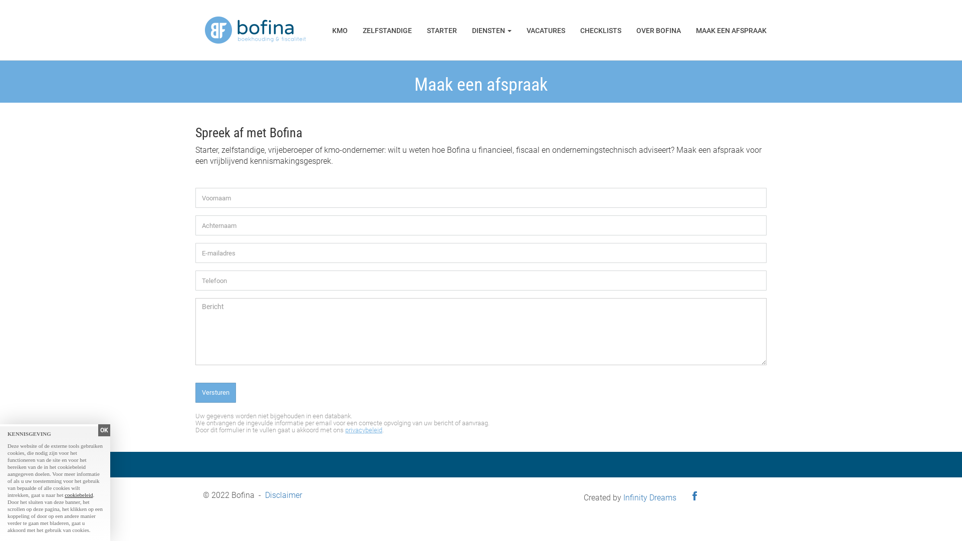 Image resolution: width=962 pixels, height=541 pixels. I want to click on privacybeleid, so click(364, 430).